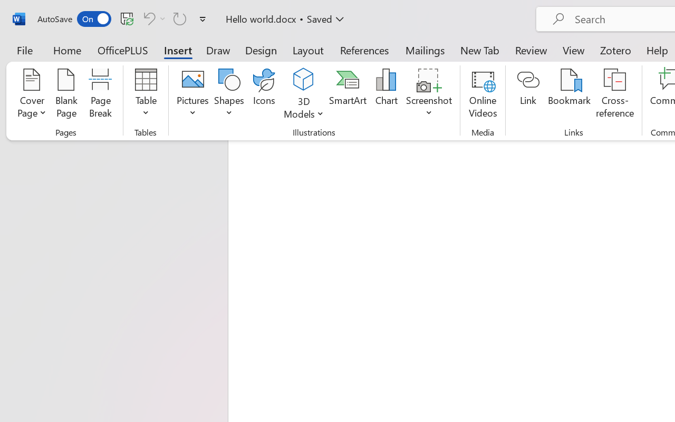 This screenshot has height=422, width=675. Describe the element at coordinates (74, 19) in the screenshot. I see `AutoSave` at that location.